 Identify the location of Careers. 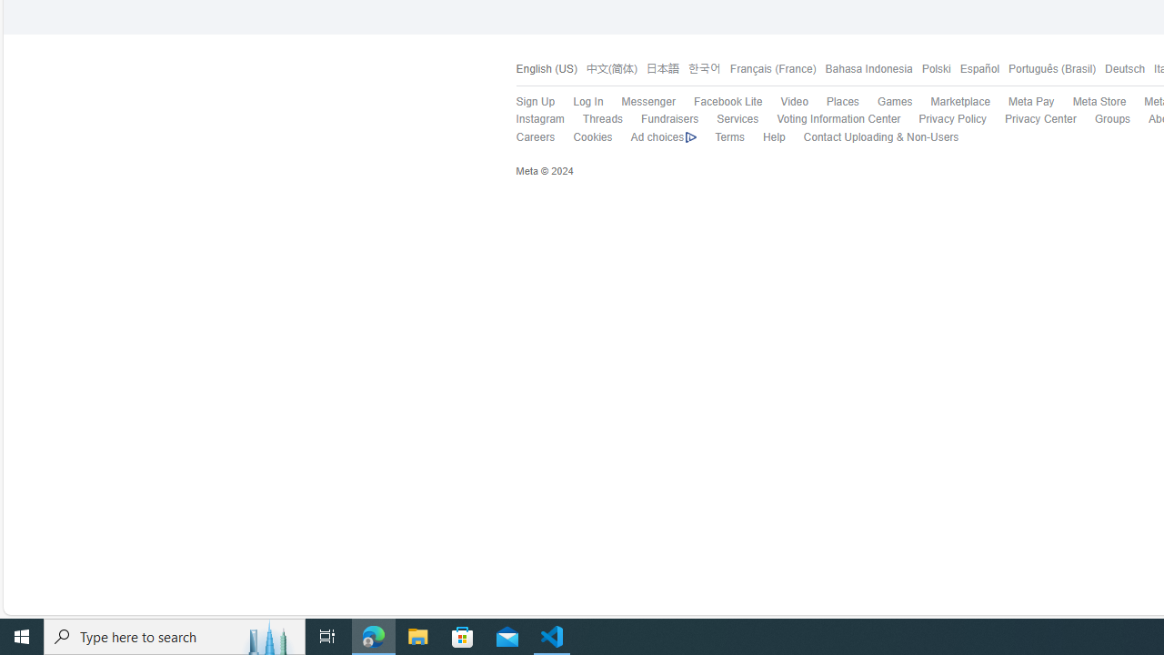
(526, 137).